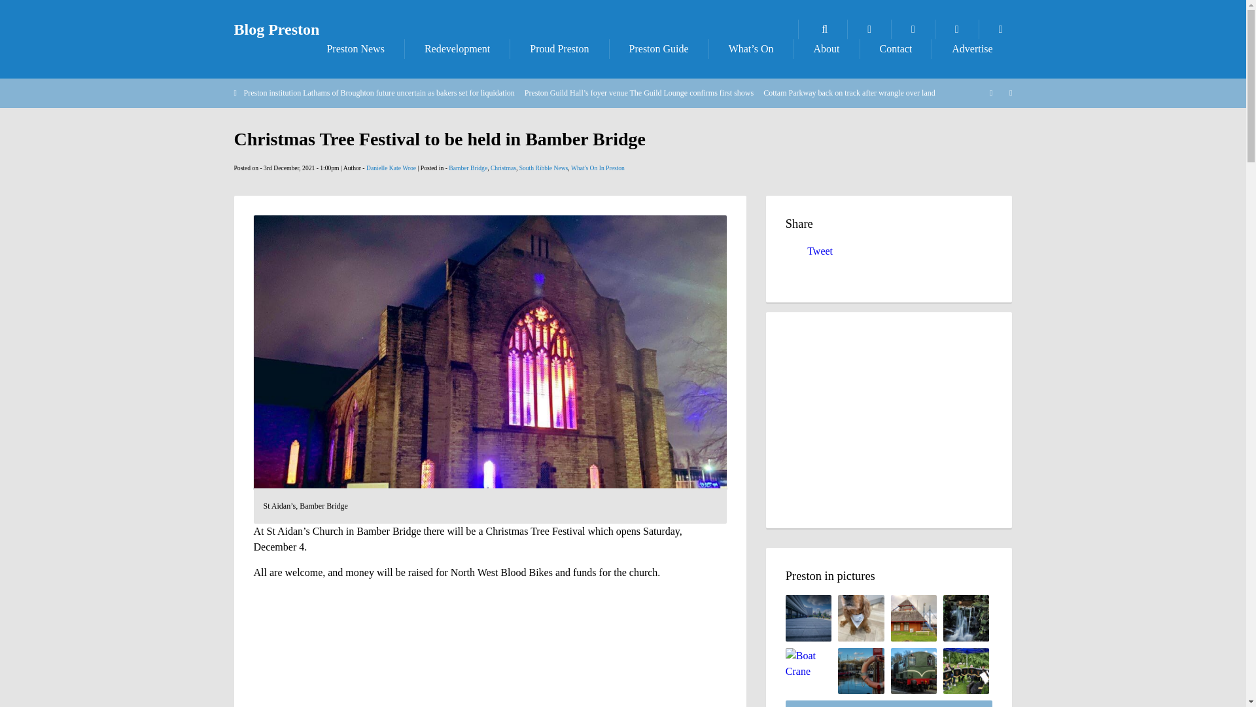 This screenshot has height=707, width=1256. Describe the element at coordinates (956, 29) in the screenshot. I see `Blog Preston on Twitter` at that location.